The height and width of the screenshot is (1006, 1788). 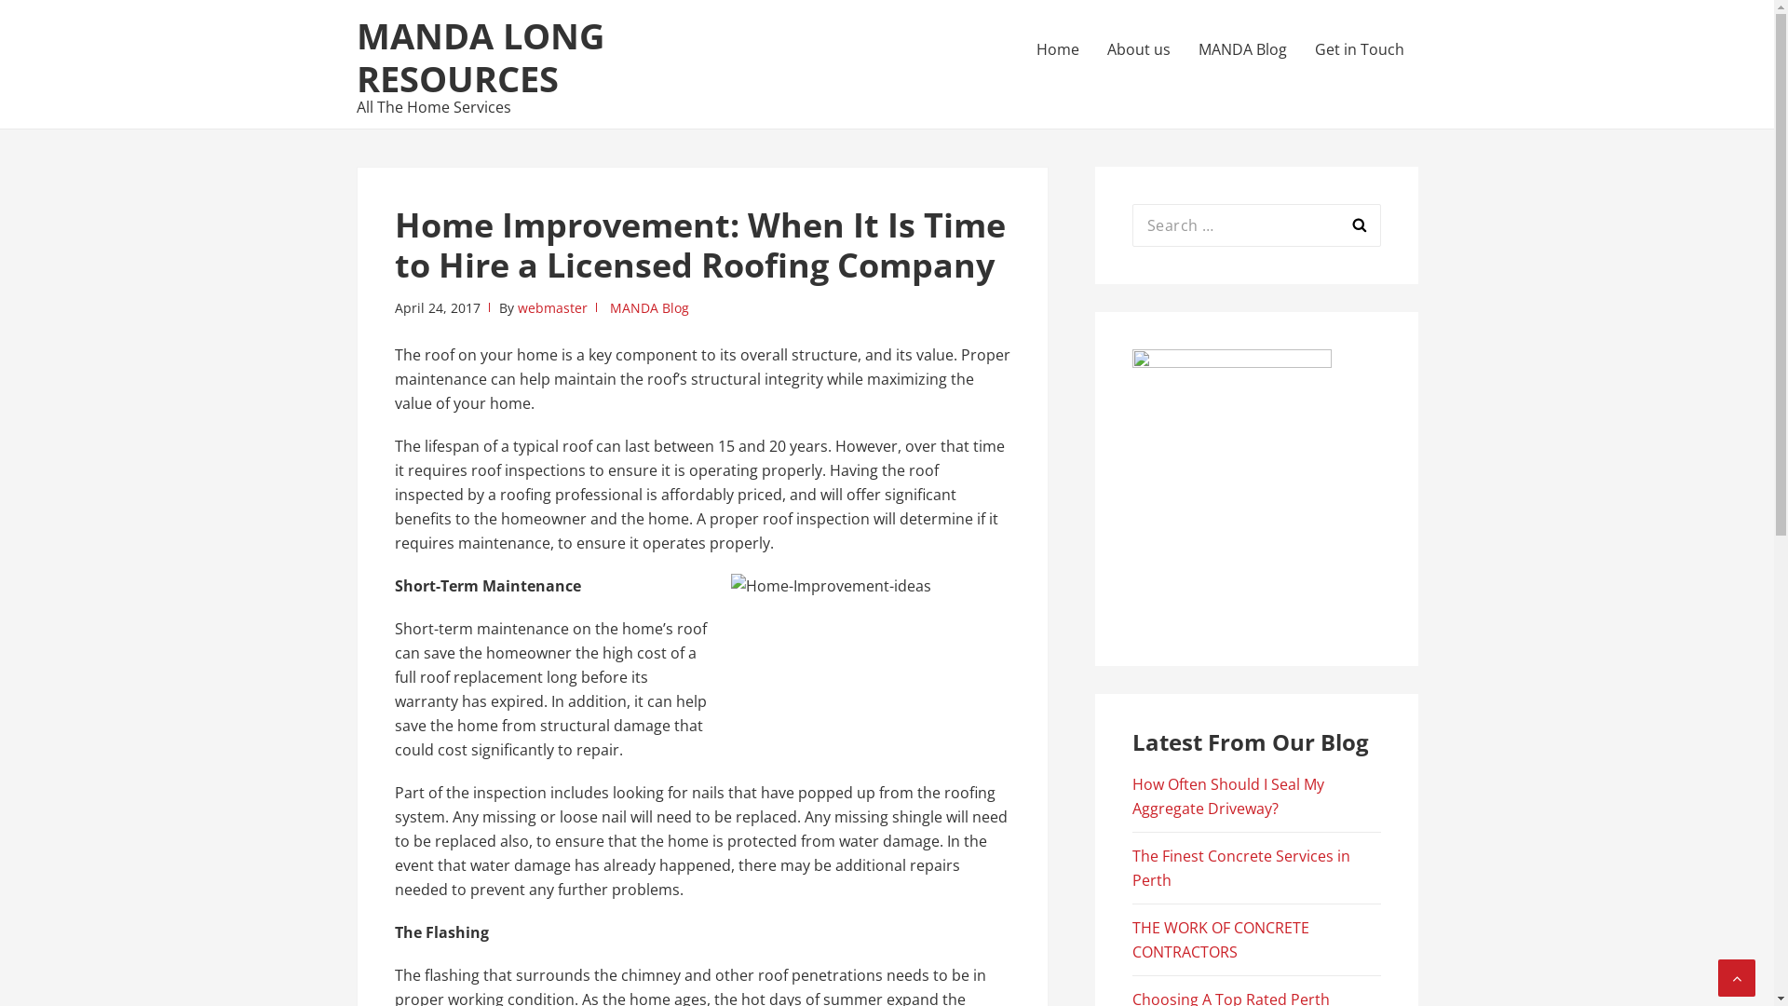 What do you see at coordinates (553, 307) in the screenshot?
I see `webmaster` at bounding box center [553, 307].